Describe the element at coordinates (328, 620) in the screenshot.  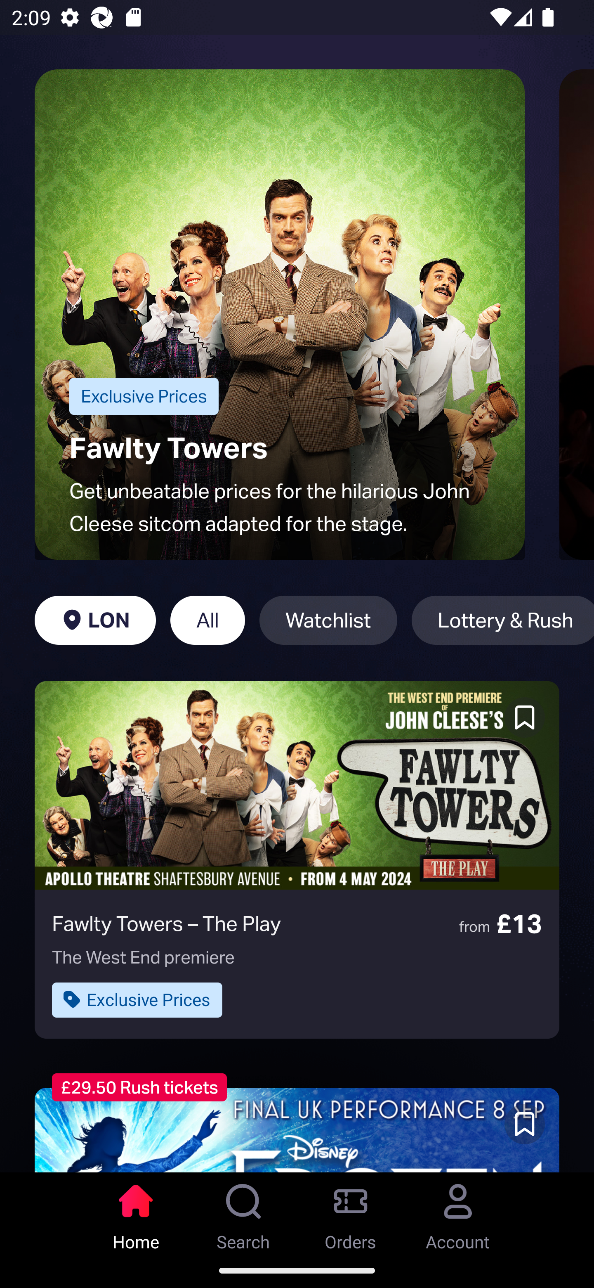
I see `Watchlist` at that location.